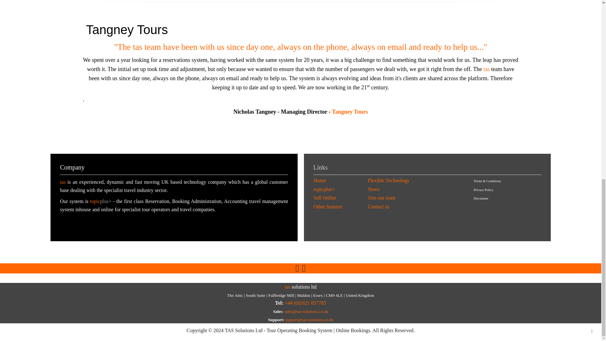 The image size is (606, 341). I want to click on Sell Online, so click(325, 198).